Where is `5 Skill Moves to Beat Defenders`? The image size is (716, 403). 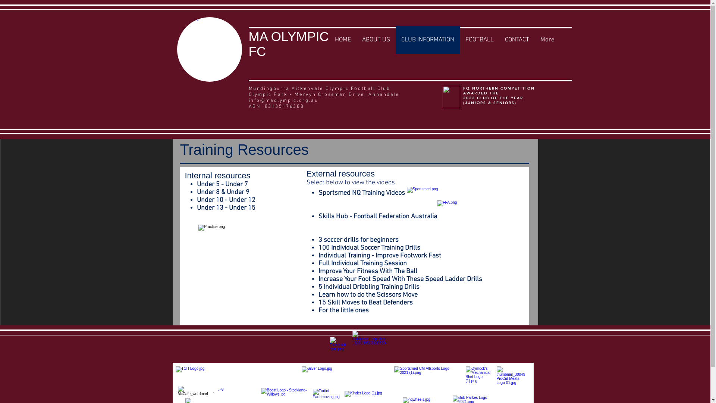 5 Skill Moves to Beat Defenders is located at coordinates (368, 303).